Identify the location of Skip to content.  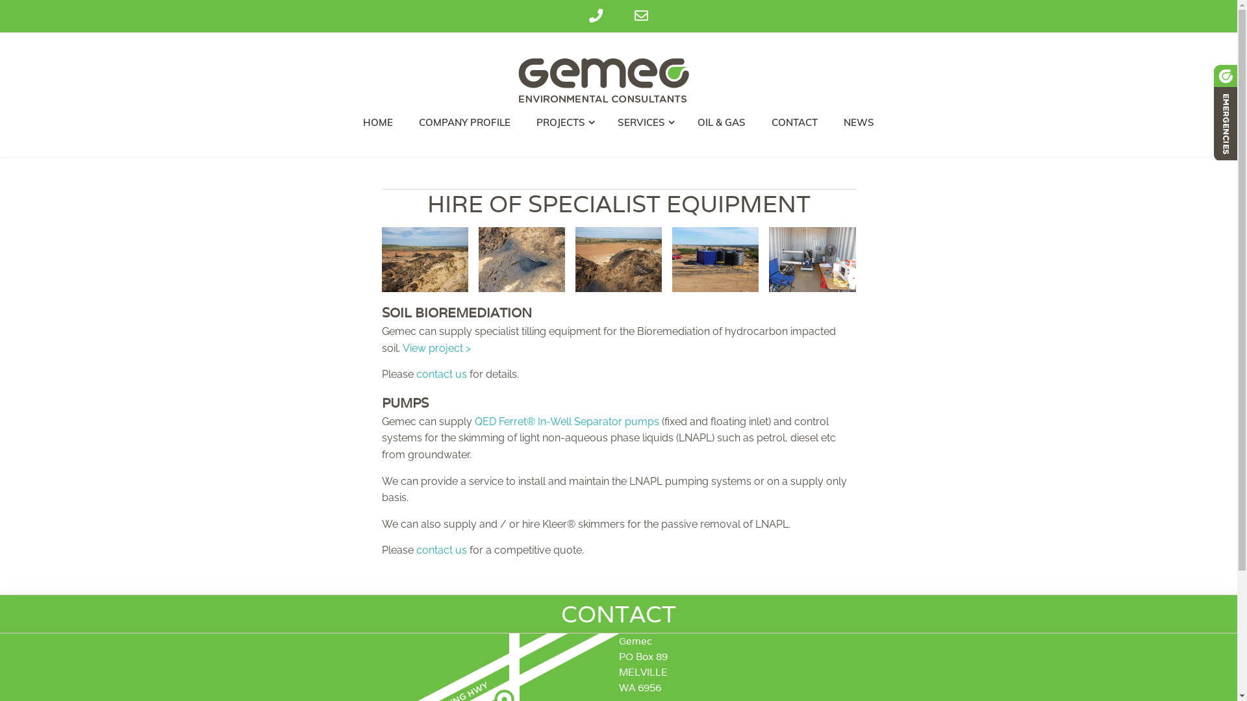
(0, 32).